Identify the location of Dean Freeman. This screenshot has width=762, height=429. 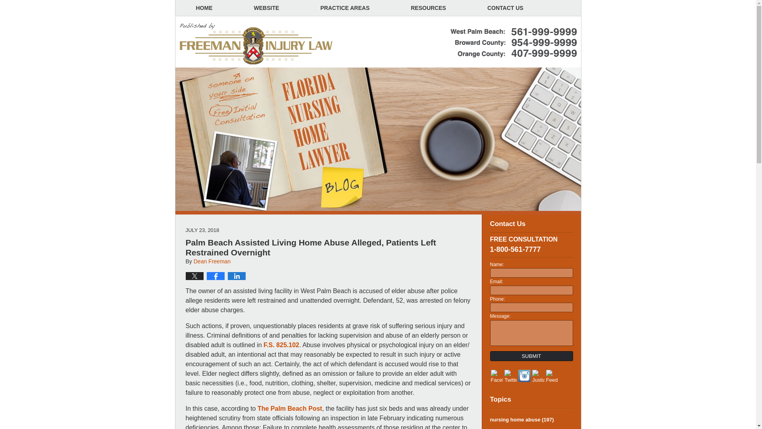
(212, 261).